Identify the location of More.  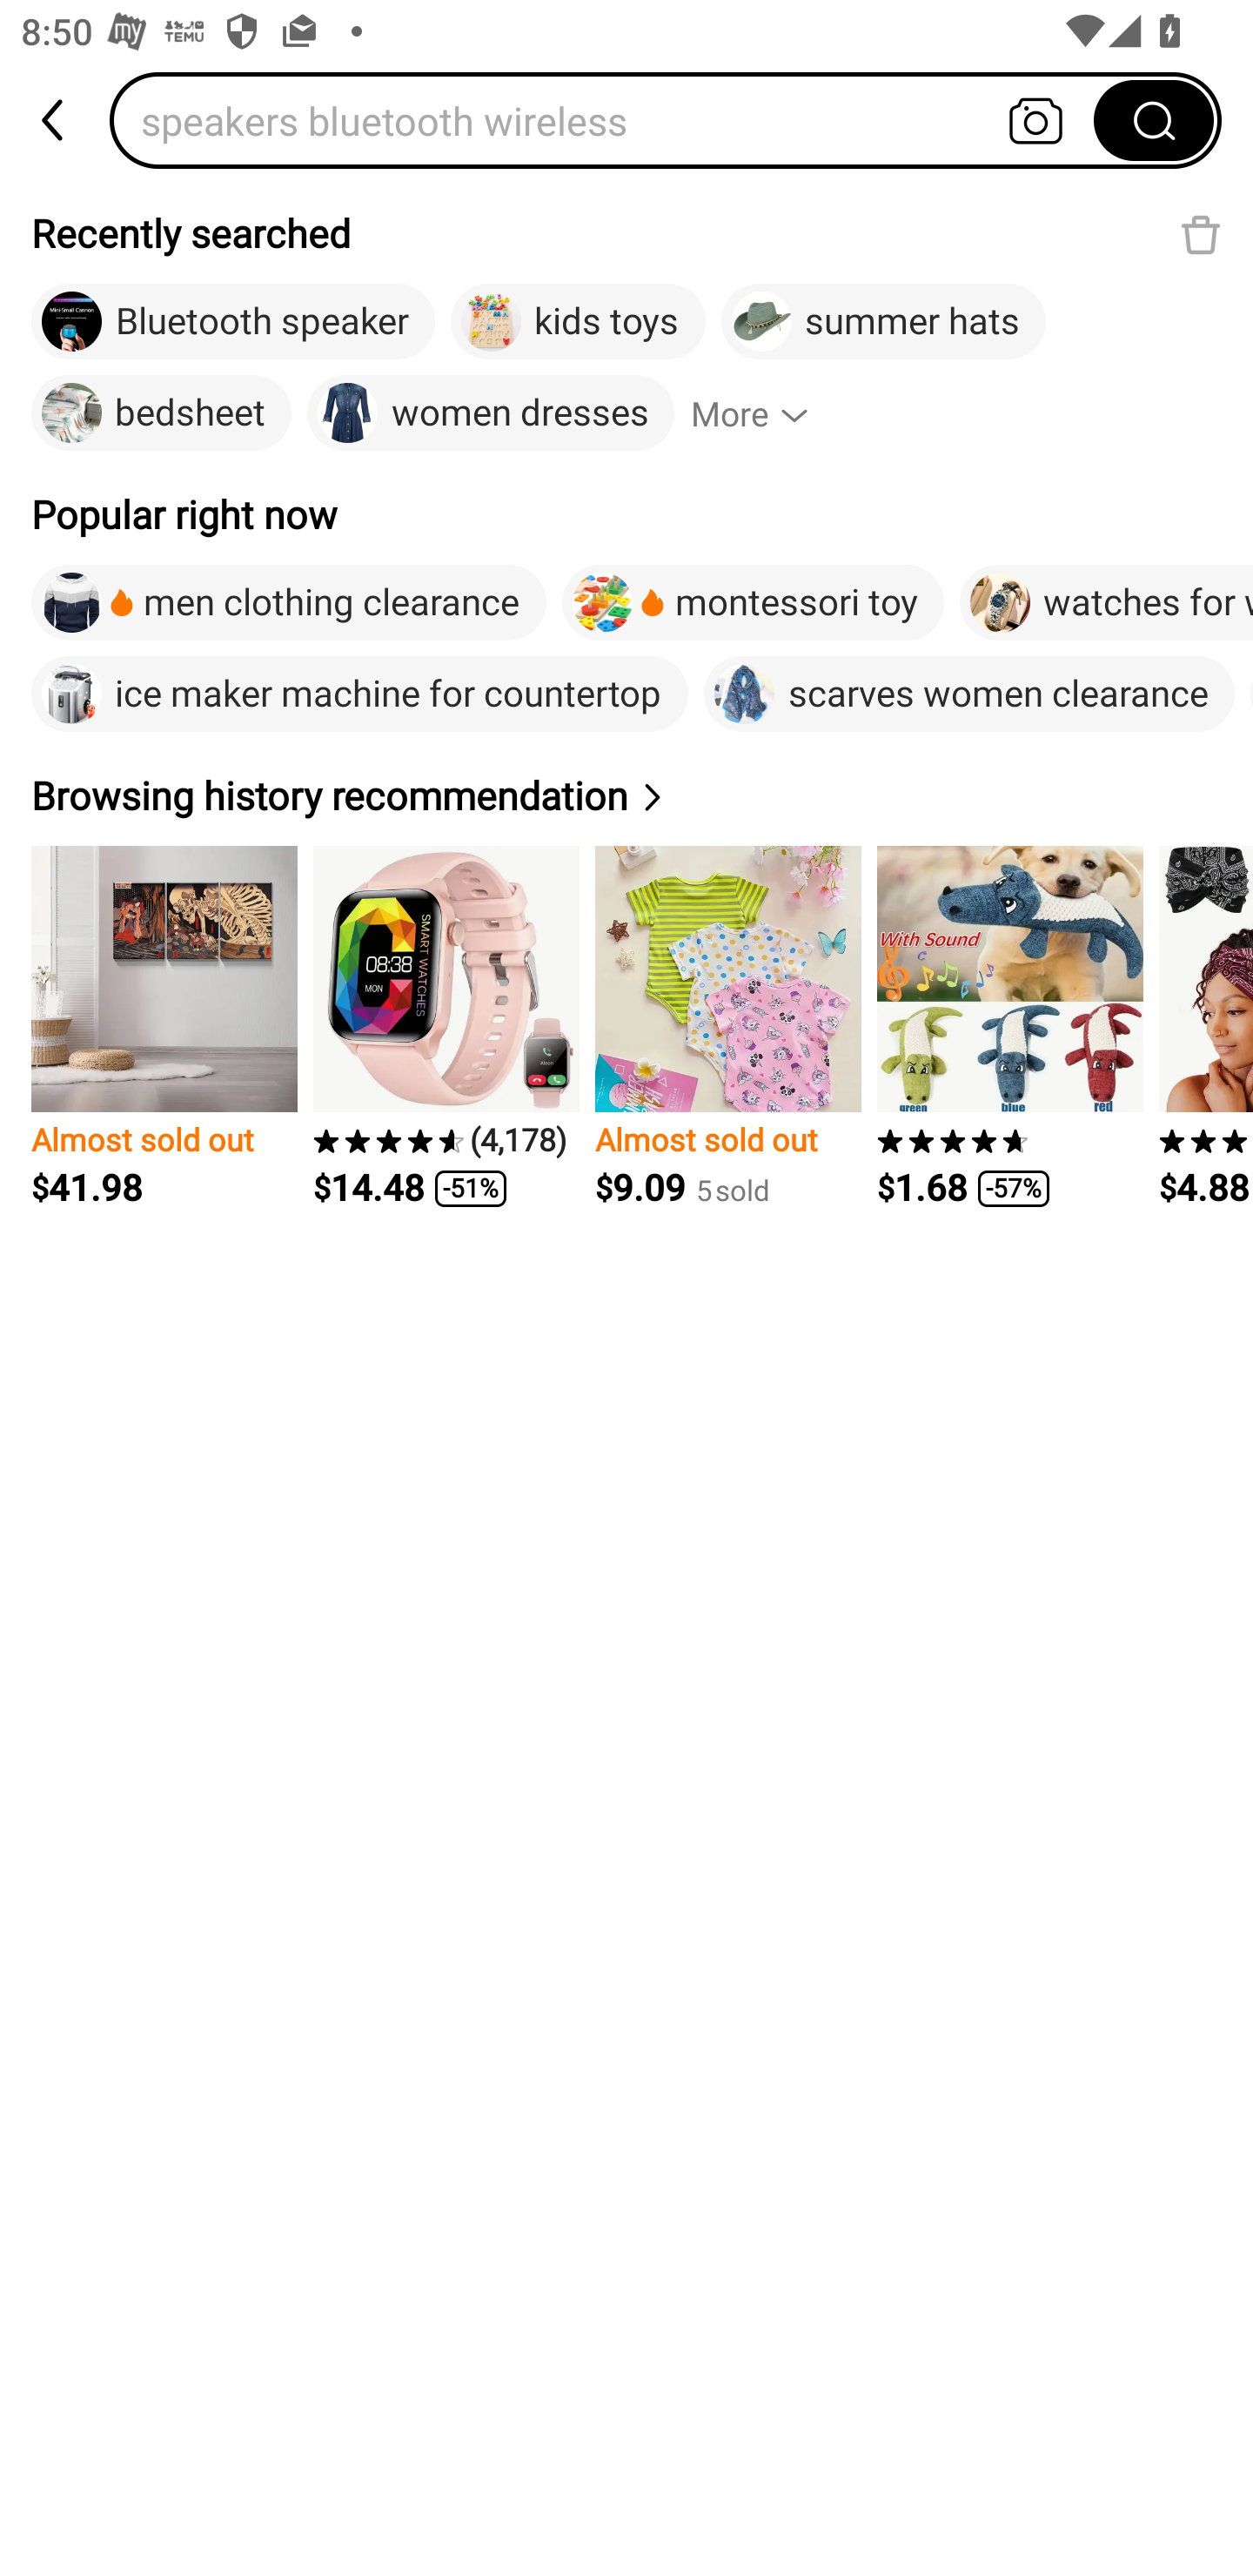
(762, 413).